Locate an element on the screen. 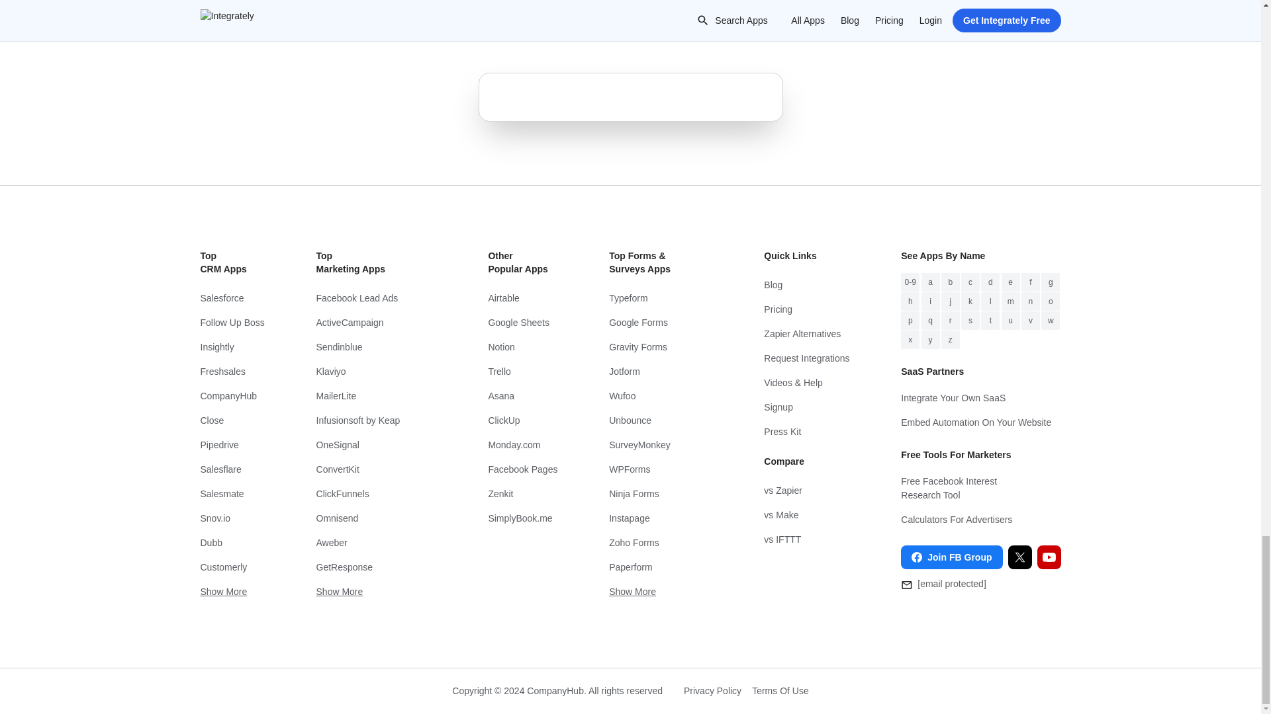 The image size is (1271, 714). GetResponse is located at coordinates (377, 567).